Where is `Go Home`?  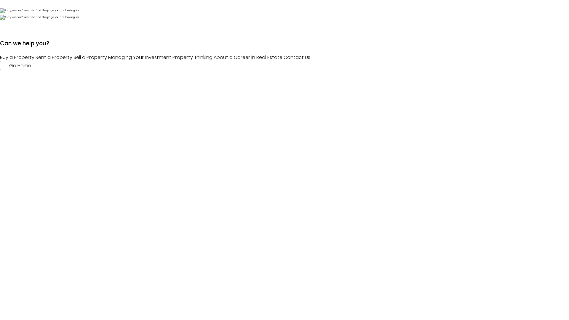
Go Home is located at coordinates (20, 65).